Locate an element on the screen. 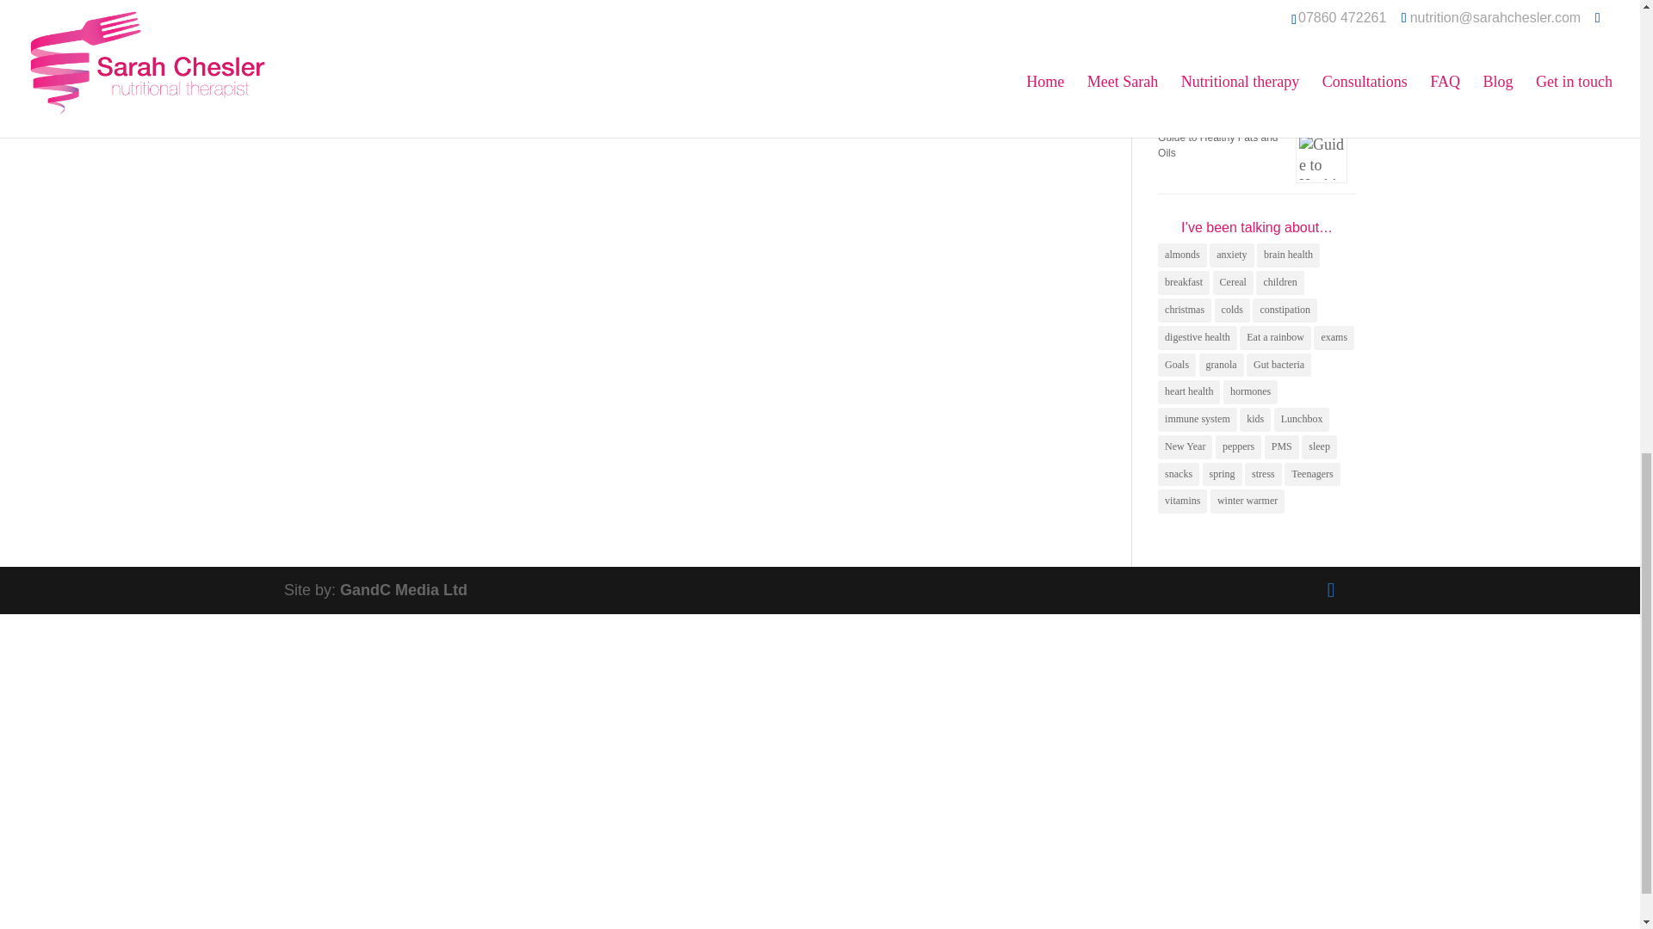 The width and height of the screenshot is (1653, 929). Goals is located at coordinates (1176, 365).